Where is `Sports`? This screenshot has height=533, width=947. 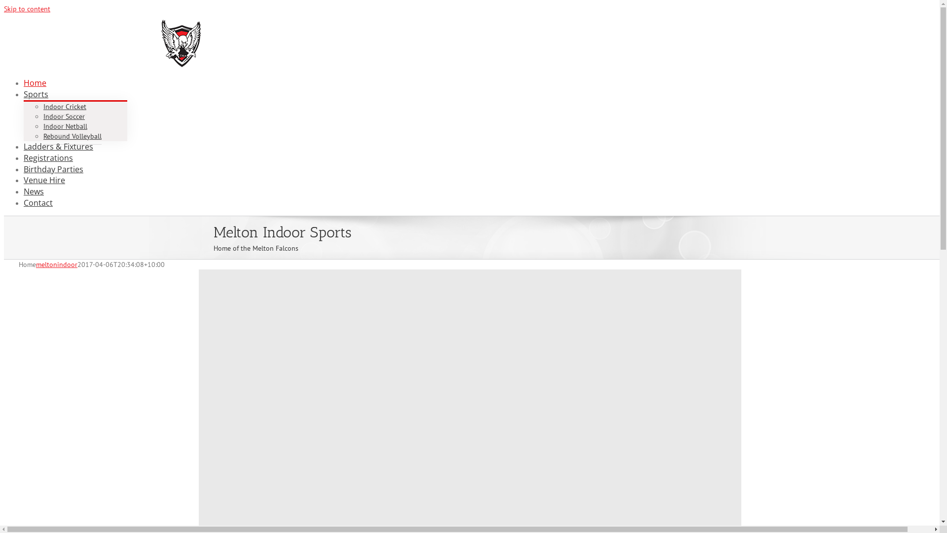 Sports is located at coordinates (36, 94).